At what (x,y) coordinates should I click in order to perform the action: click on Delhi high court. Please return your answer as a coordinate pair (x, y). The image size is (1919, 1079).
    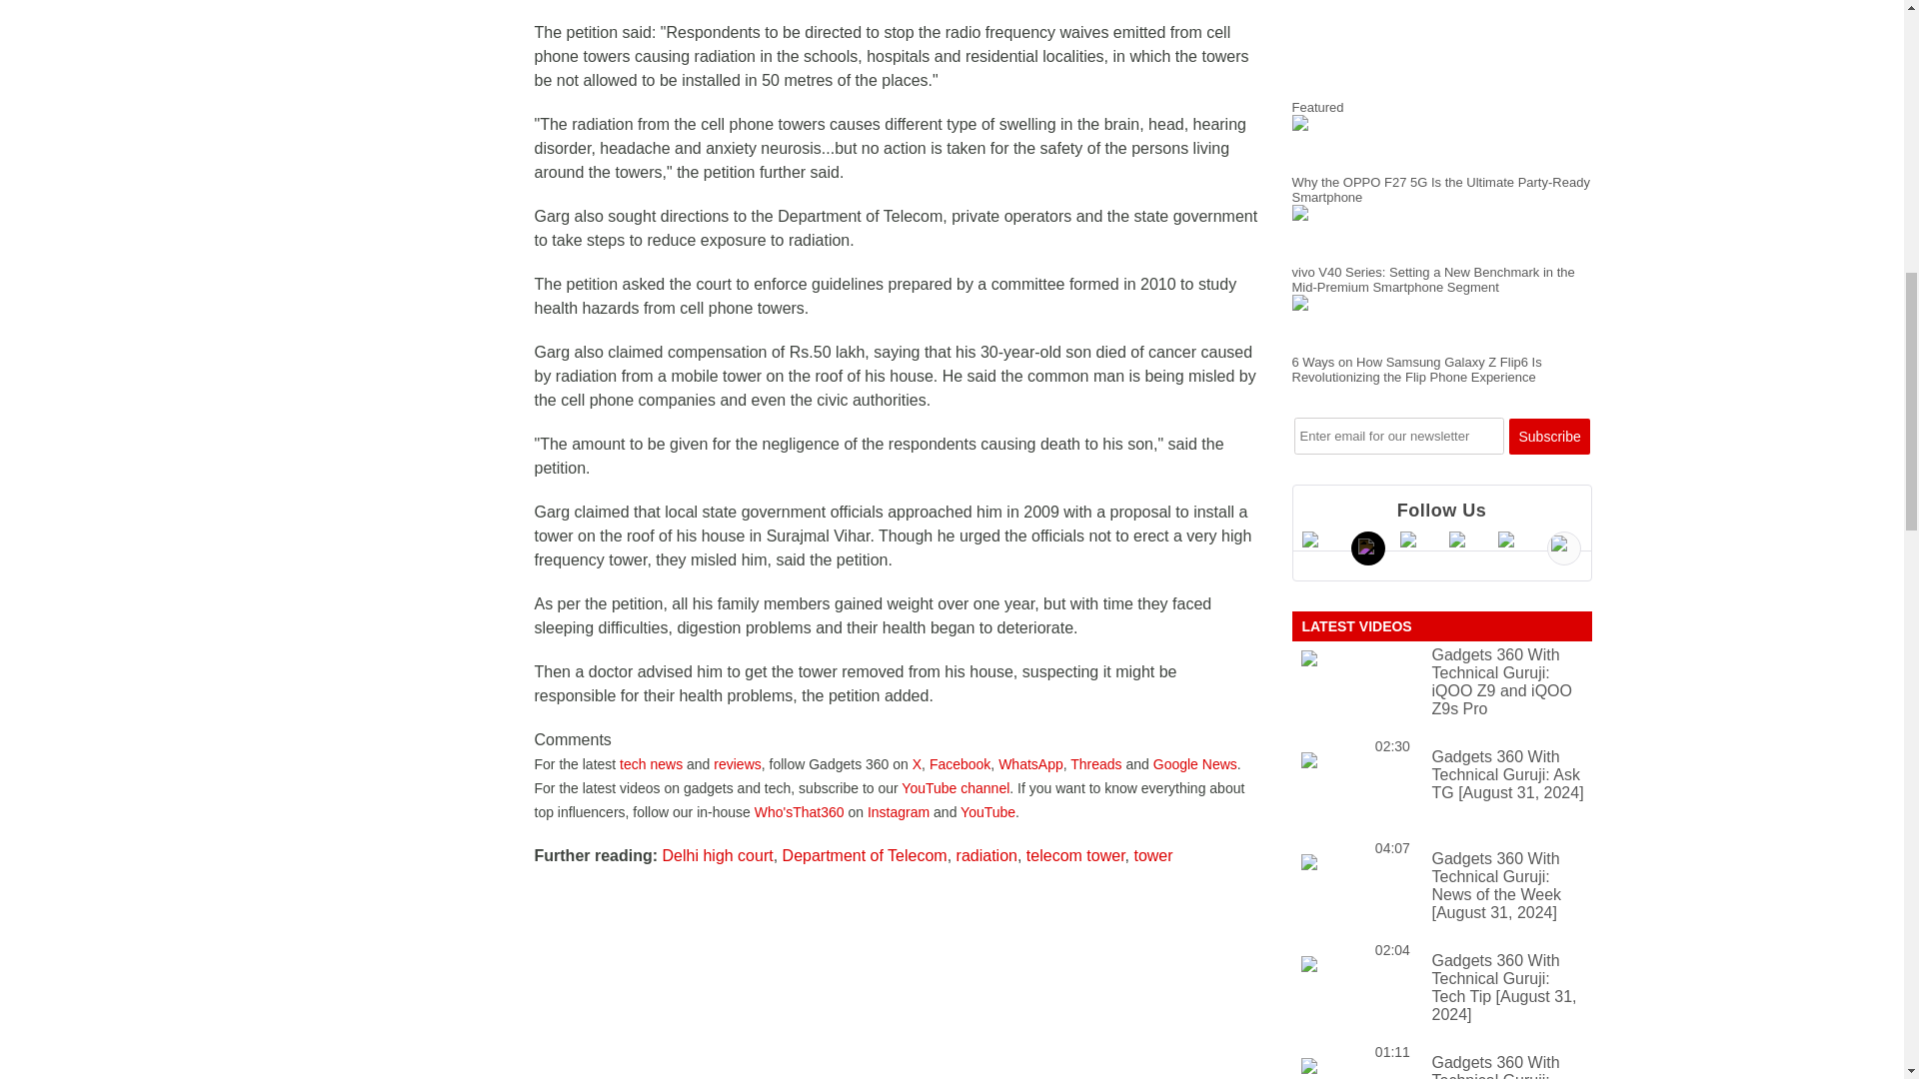
    Looking at the image, I should click on (718, 855).